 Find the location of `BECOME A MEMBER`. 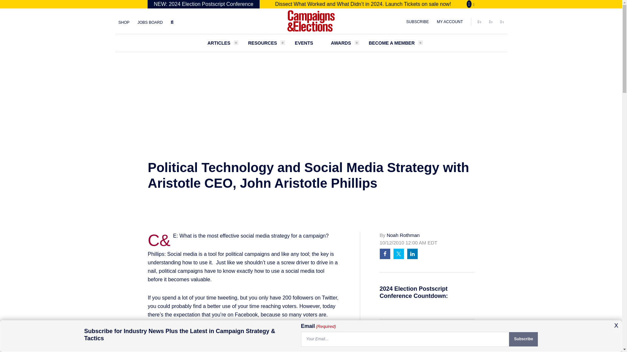

BECOME A MEMBER is located at coordinates (392, 43).